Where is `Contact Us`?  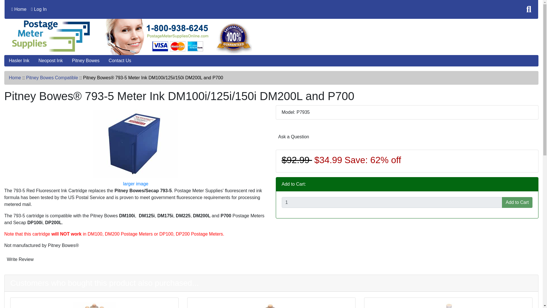
Contact Us is located at coordinates (120, 61).